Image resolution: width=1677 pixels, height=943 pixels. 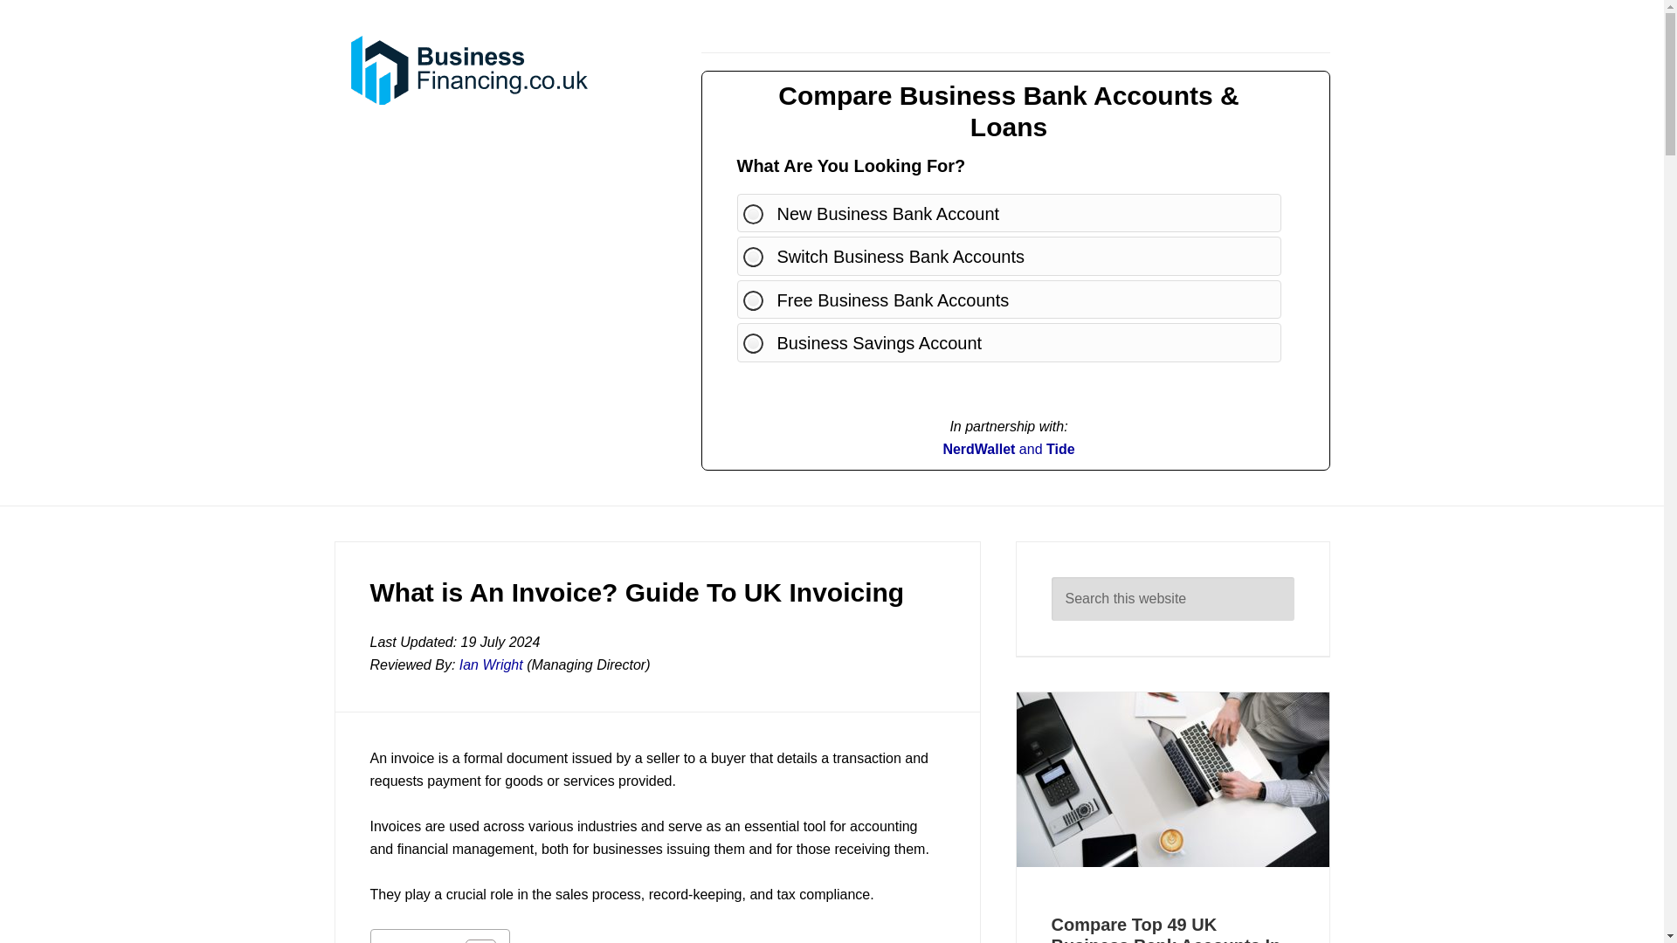 What do you see at coordinates (1008, 389) in the screenshot?
I see `Compare` at bounding box center [1008, 389].